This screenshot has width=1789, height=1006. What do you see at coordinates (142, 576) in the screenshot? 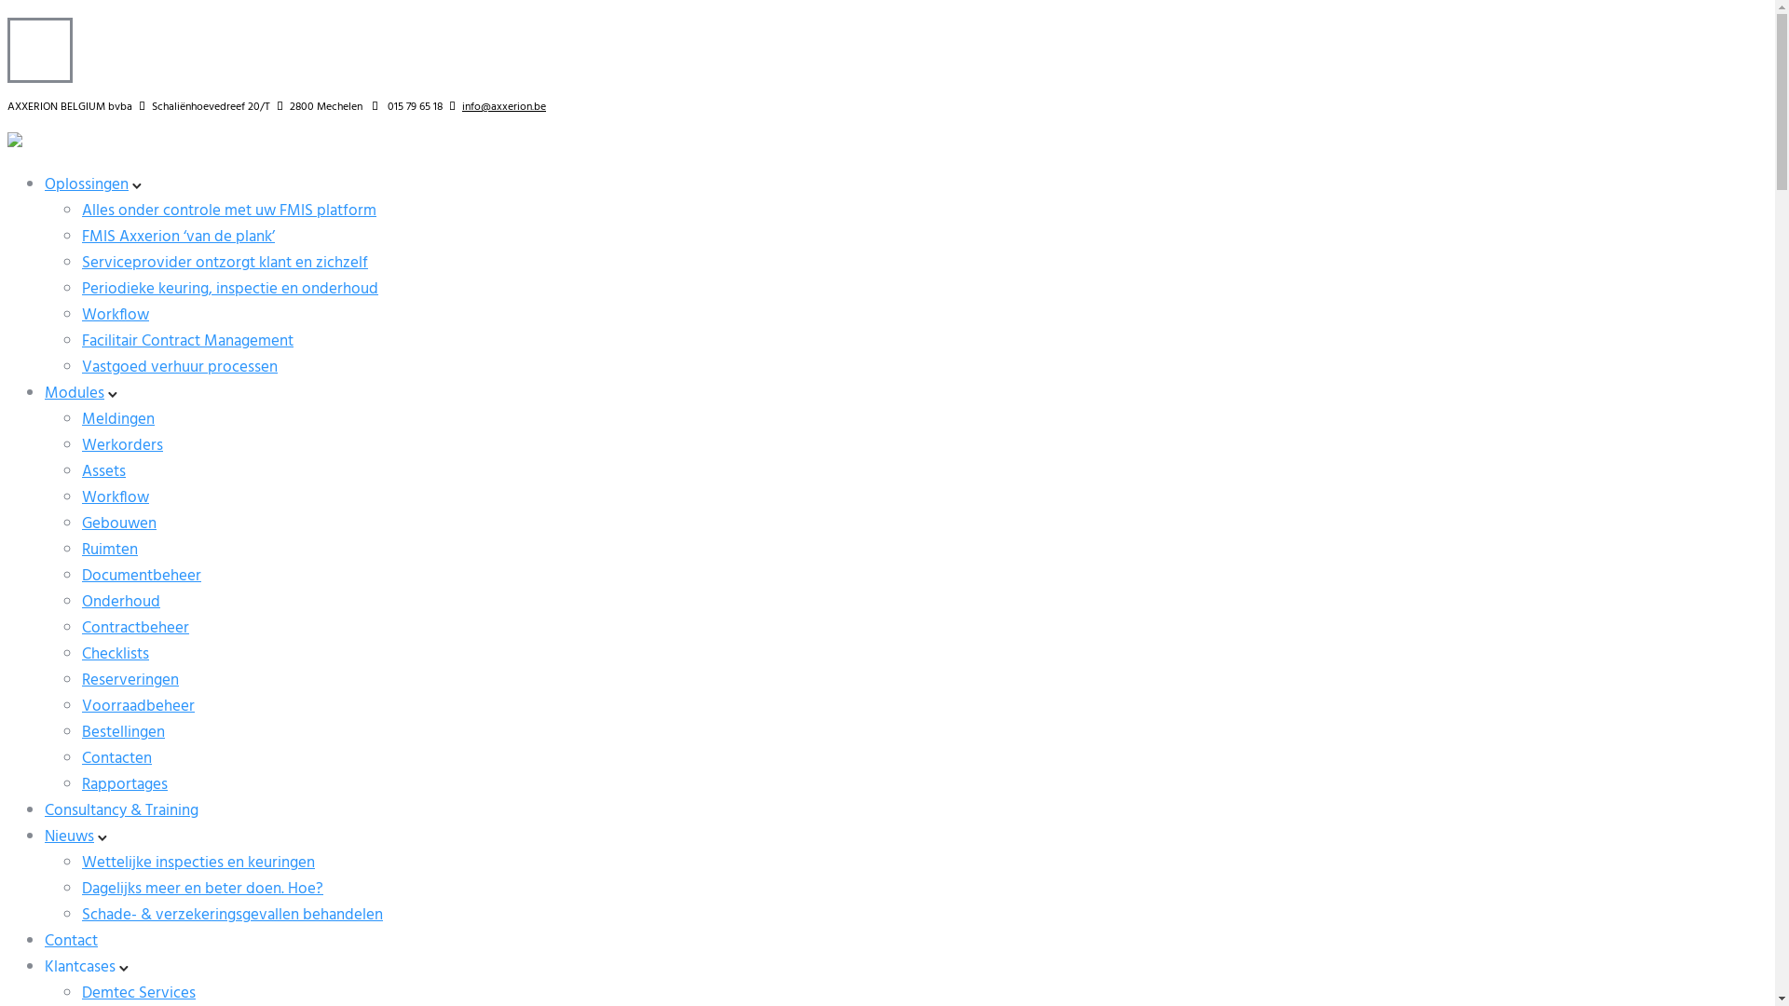
I see `Documentbeheer` at bounding box center [142, 576].